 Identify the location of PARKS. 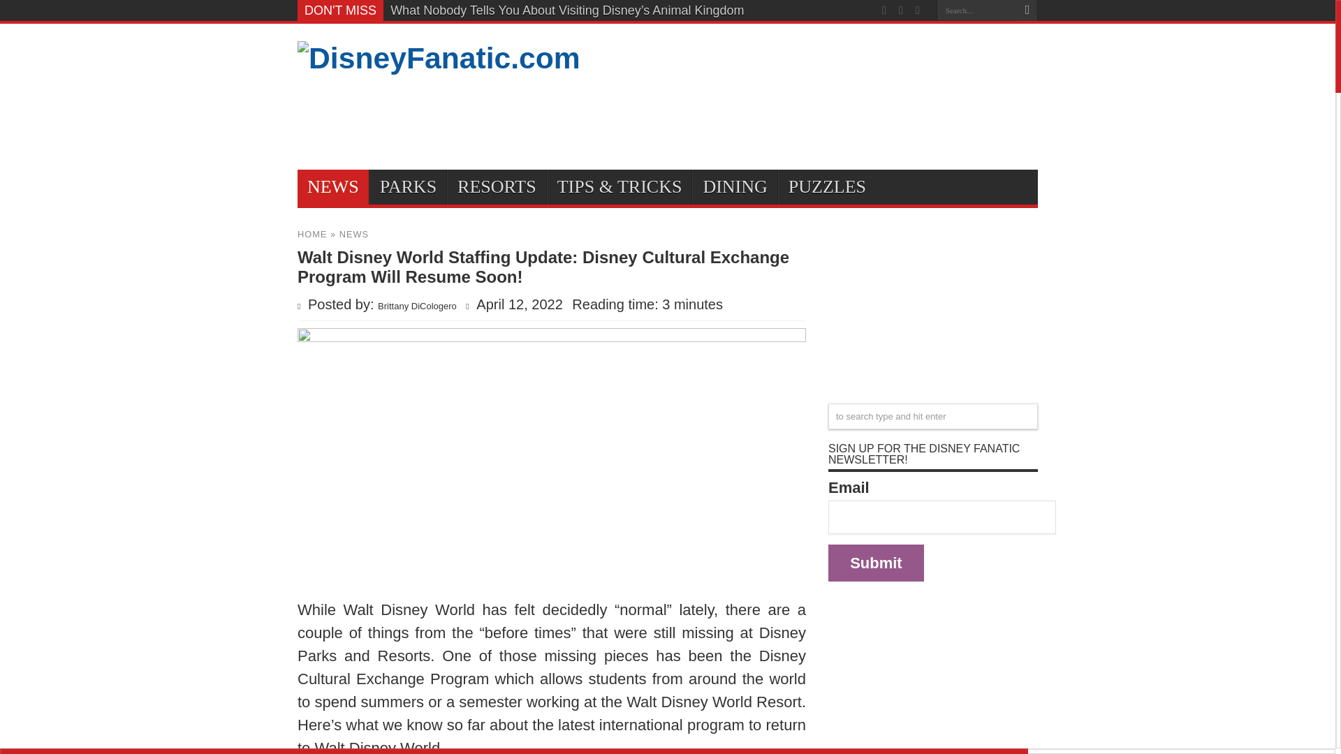
(408, 187).